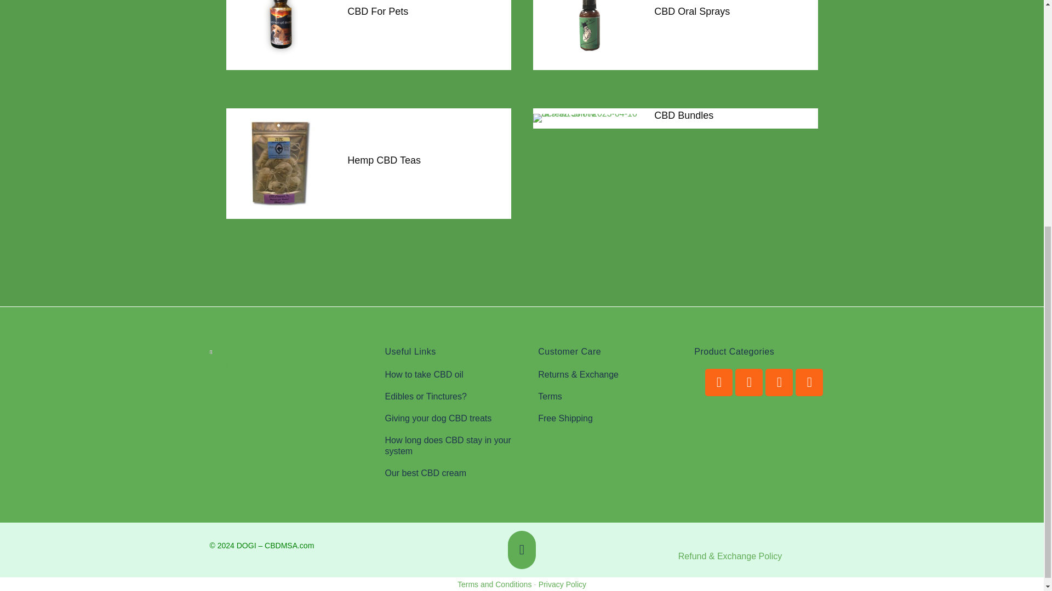 This screenshot has height=591, width=1052. What do you see at coordinates (587, 35) in the screenshot?
I see `1000mg oral spray chocolate mint` at bounding box center [587, 35].